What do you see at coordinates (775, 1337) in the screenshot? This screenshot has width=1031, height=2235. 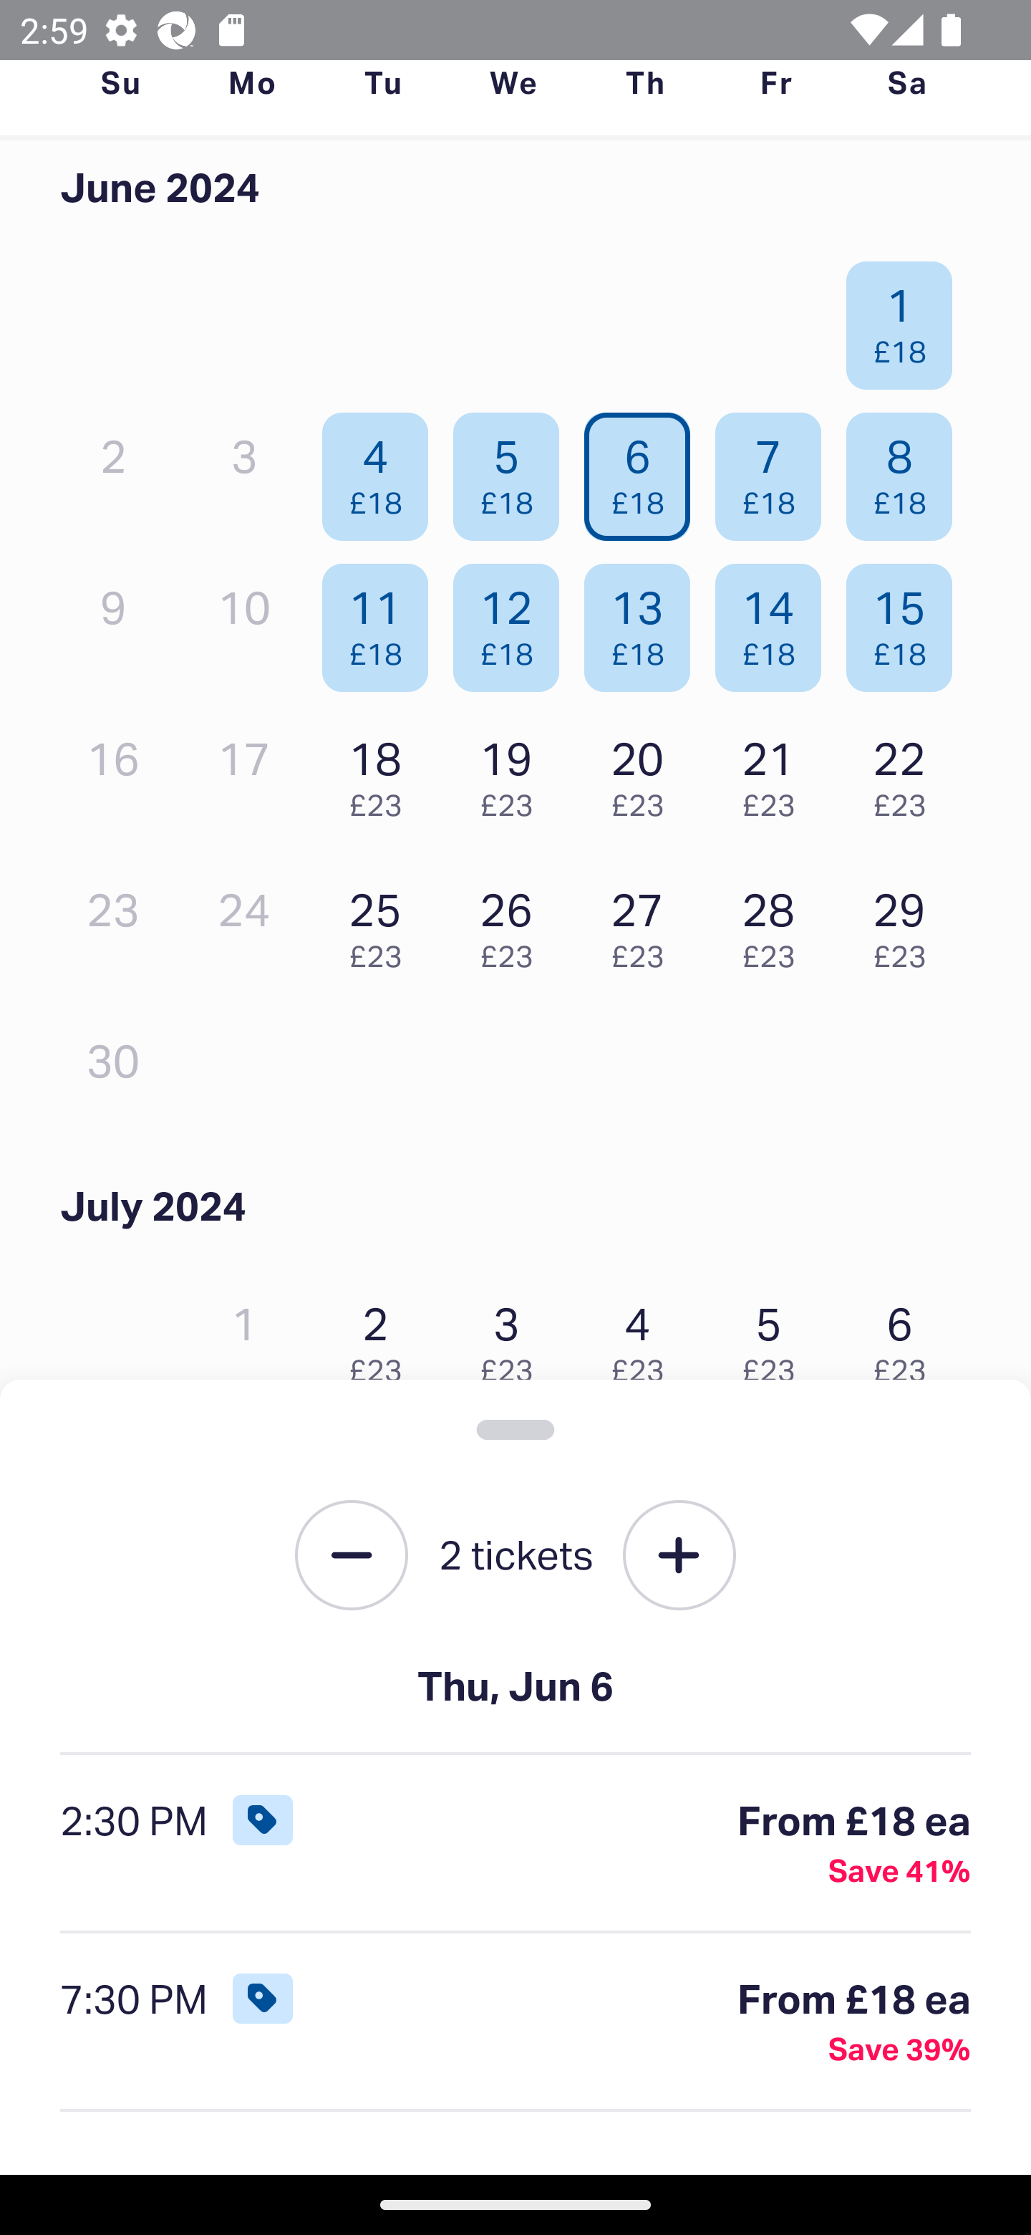 I see `5 £23` at bounding box center [775, 1337].